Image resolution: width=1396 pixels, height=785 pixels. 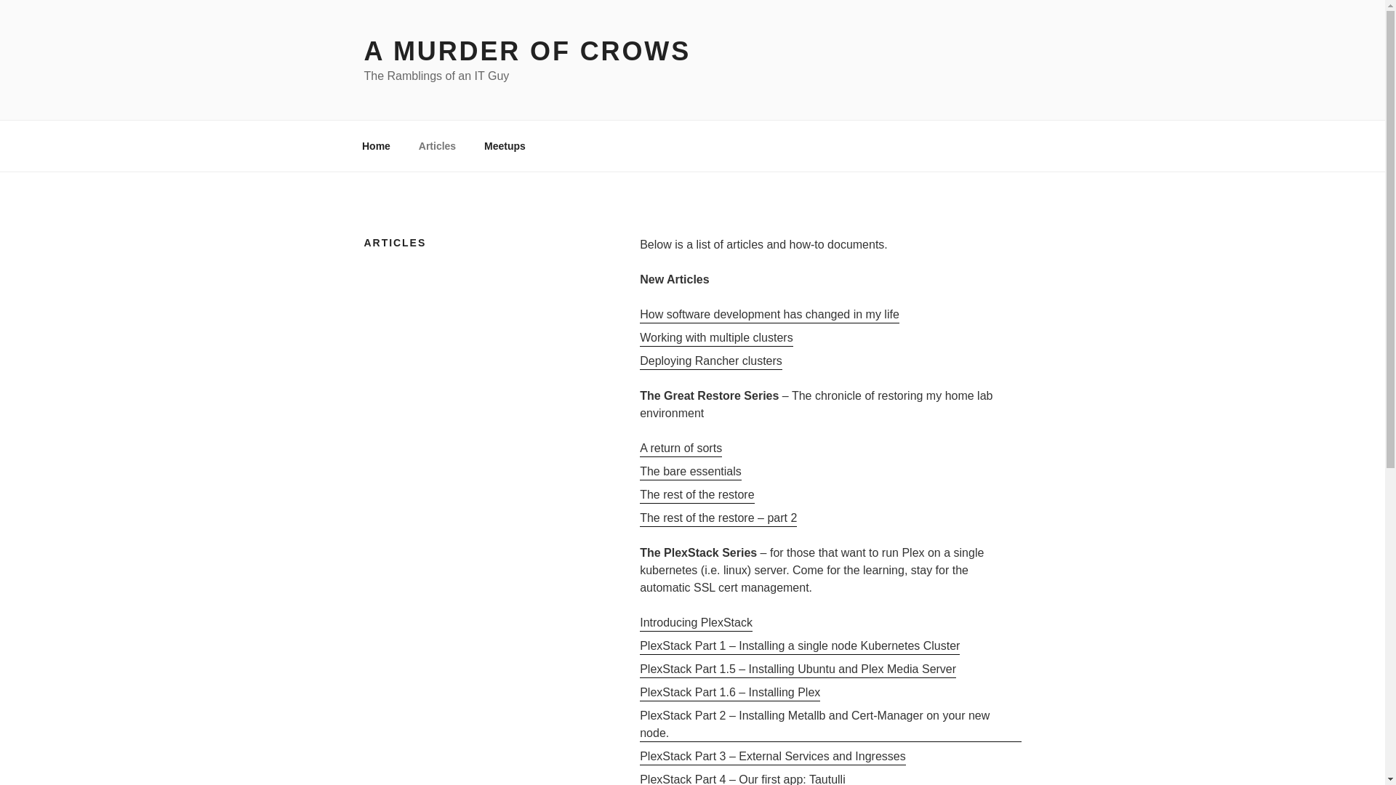 What do you see at coordinates (526, 51) in the screenshot?
I see `A MURDER OF CROWS` at bounding box center [526, 51].